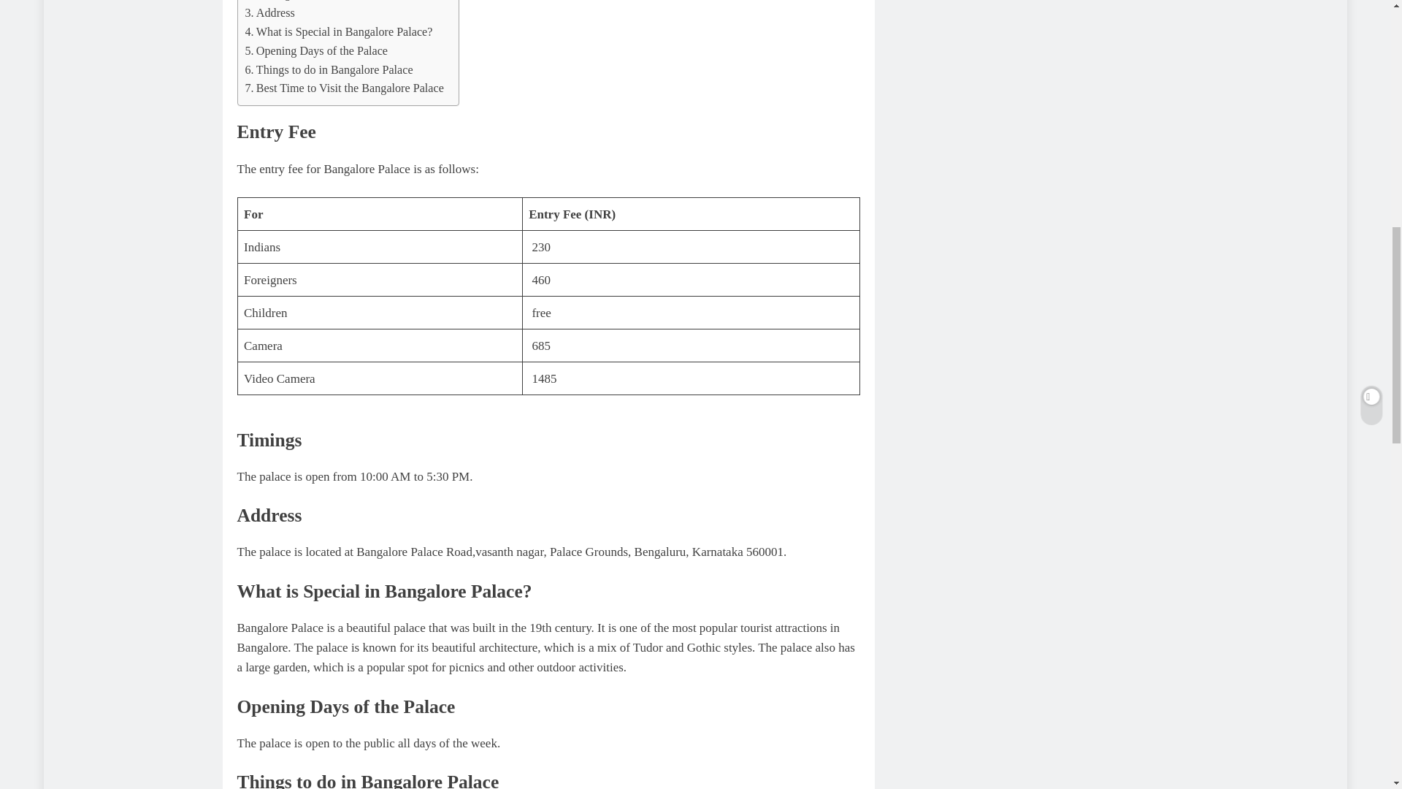 This screenshot has width=1402, height=789. What do you see at coordinates (317, 51) in the screenshot?
I see `Opening Days of the Palace` at bounding box center [317, 51].